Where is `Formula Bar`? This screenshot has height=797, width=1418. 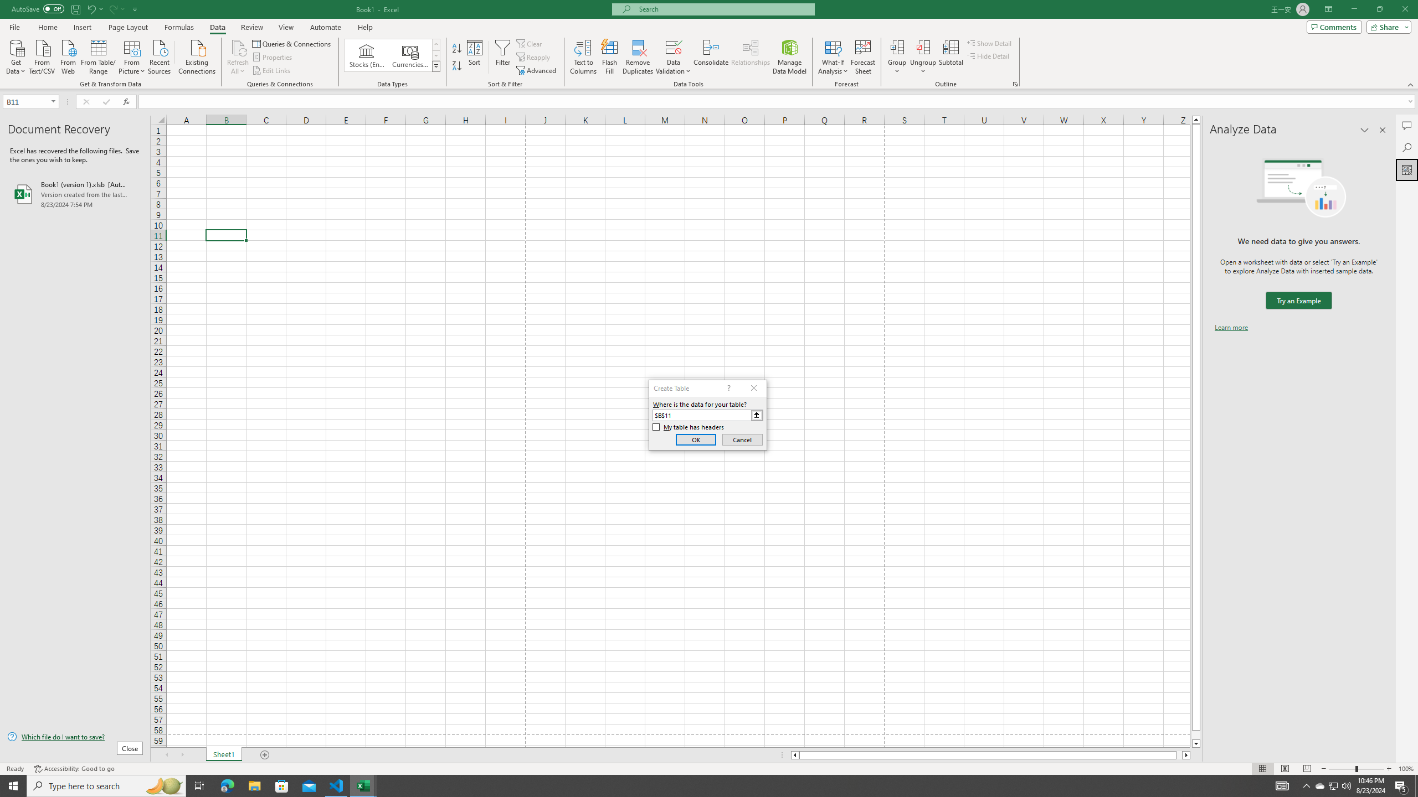
Formula Bar is located at coordinates (778, 102).